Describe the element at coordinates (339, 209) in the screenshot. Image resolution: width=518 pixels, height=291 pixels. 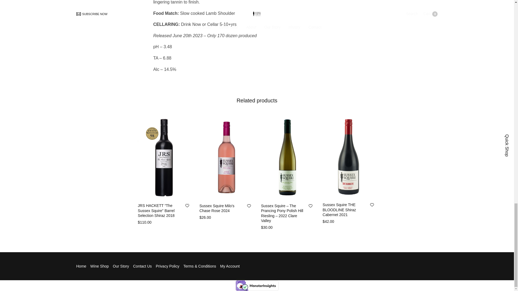
I see `Sussex Squire THE BLOODLINE Shiraz Cabernet 2021` at that location.